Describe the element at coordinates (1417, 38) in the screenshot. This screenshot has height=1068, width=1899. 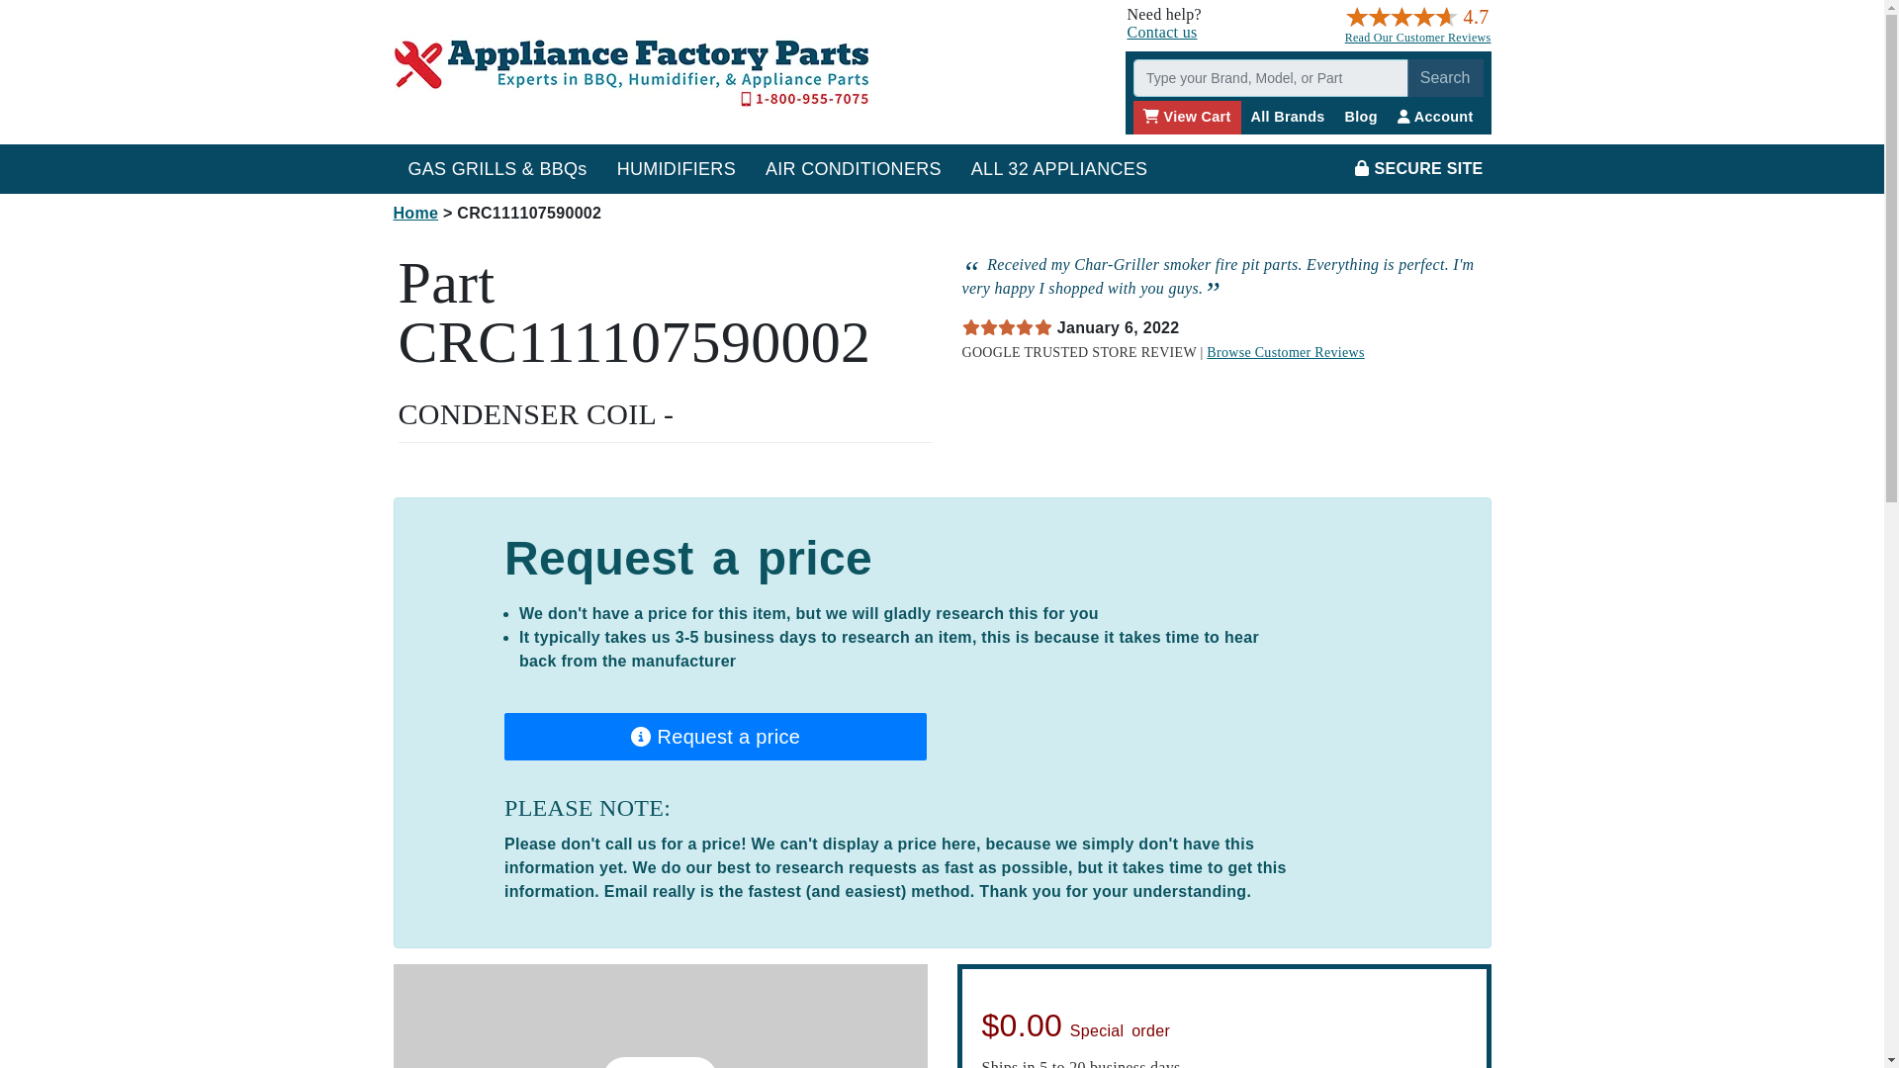
I see `Read Our Customer Reviews` at that location.